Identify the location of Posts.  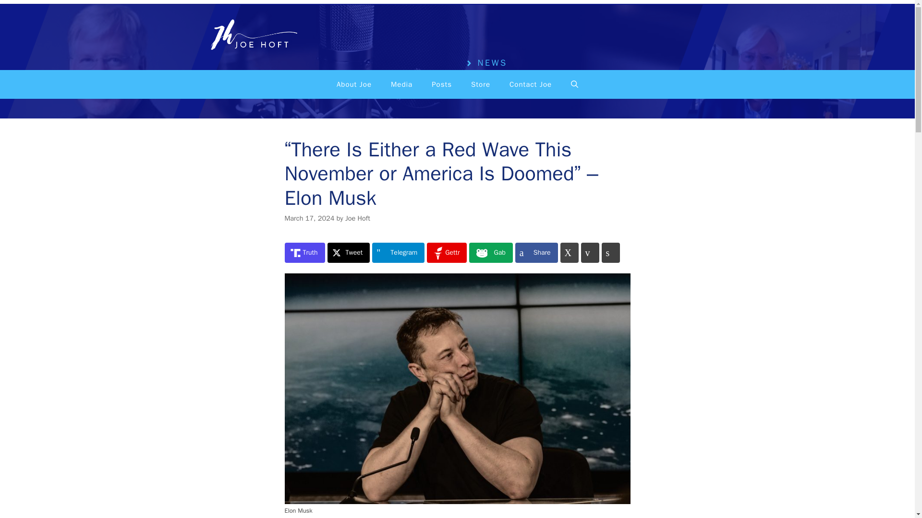
(442, 84).